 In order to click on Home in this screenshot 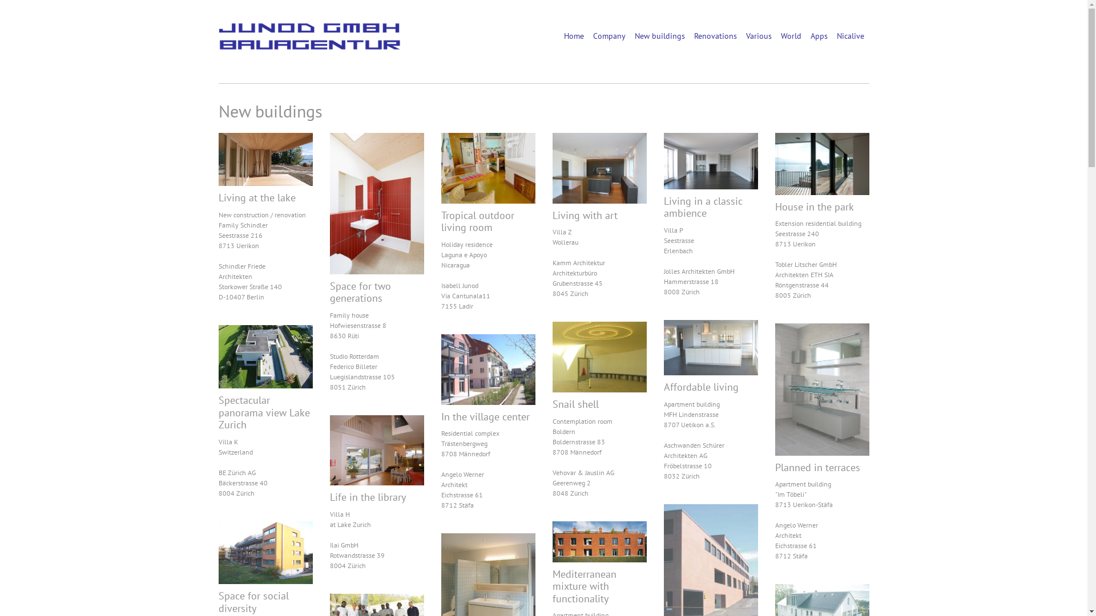, I will do `click(574, 35)`.